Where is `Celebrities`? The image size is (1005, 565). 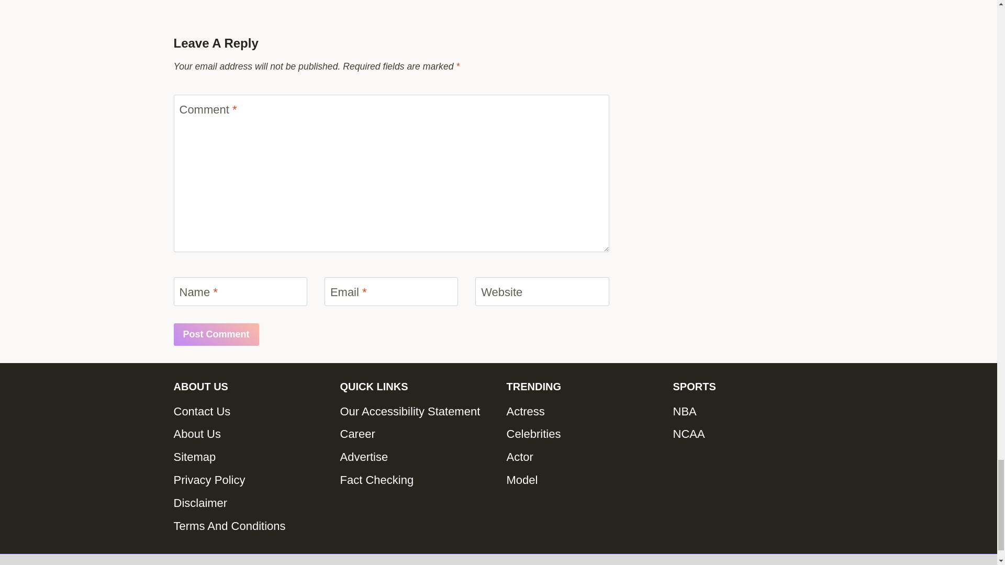 Celebrities is located at coordinates (582, 434).